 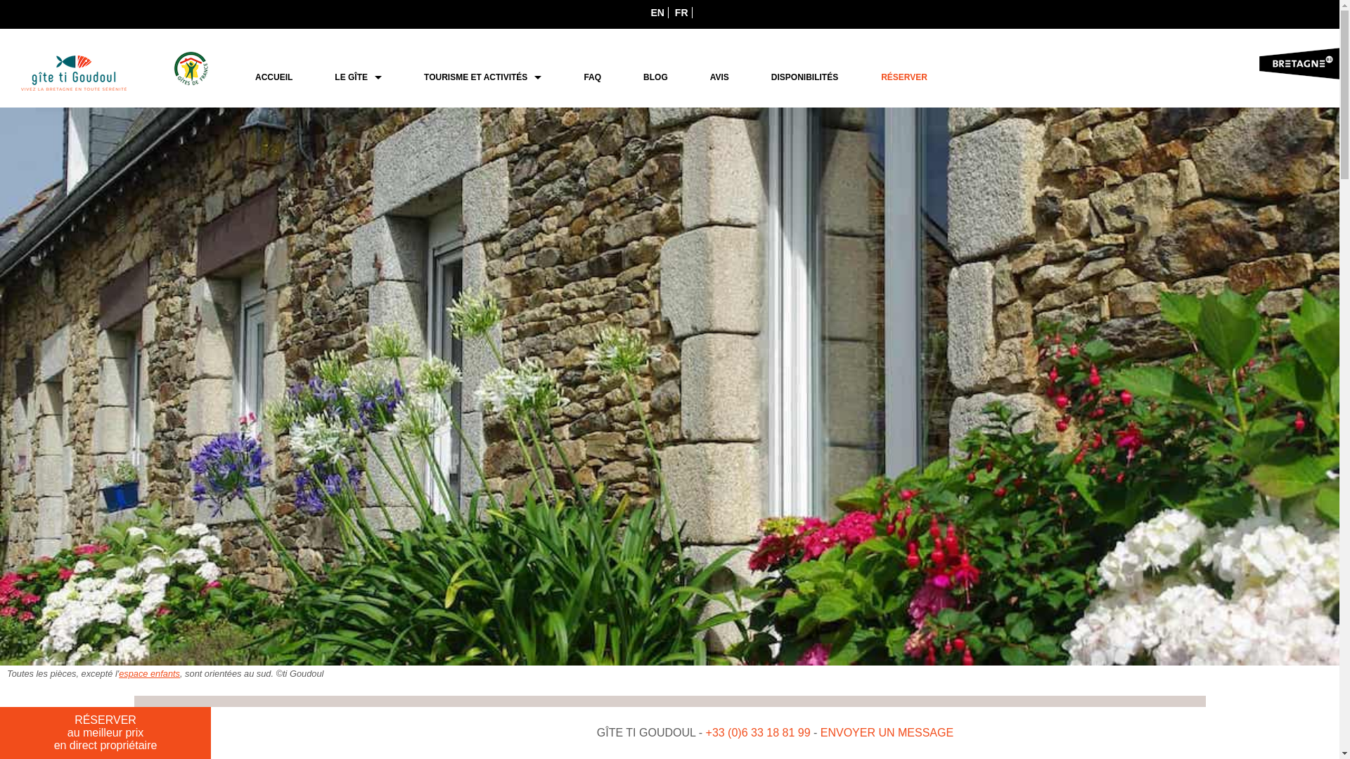 I want to click on +33 (0)6 33 18 81 99, so click(x=758, y=732).